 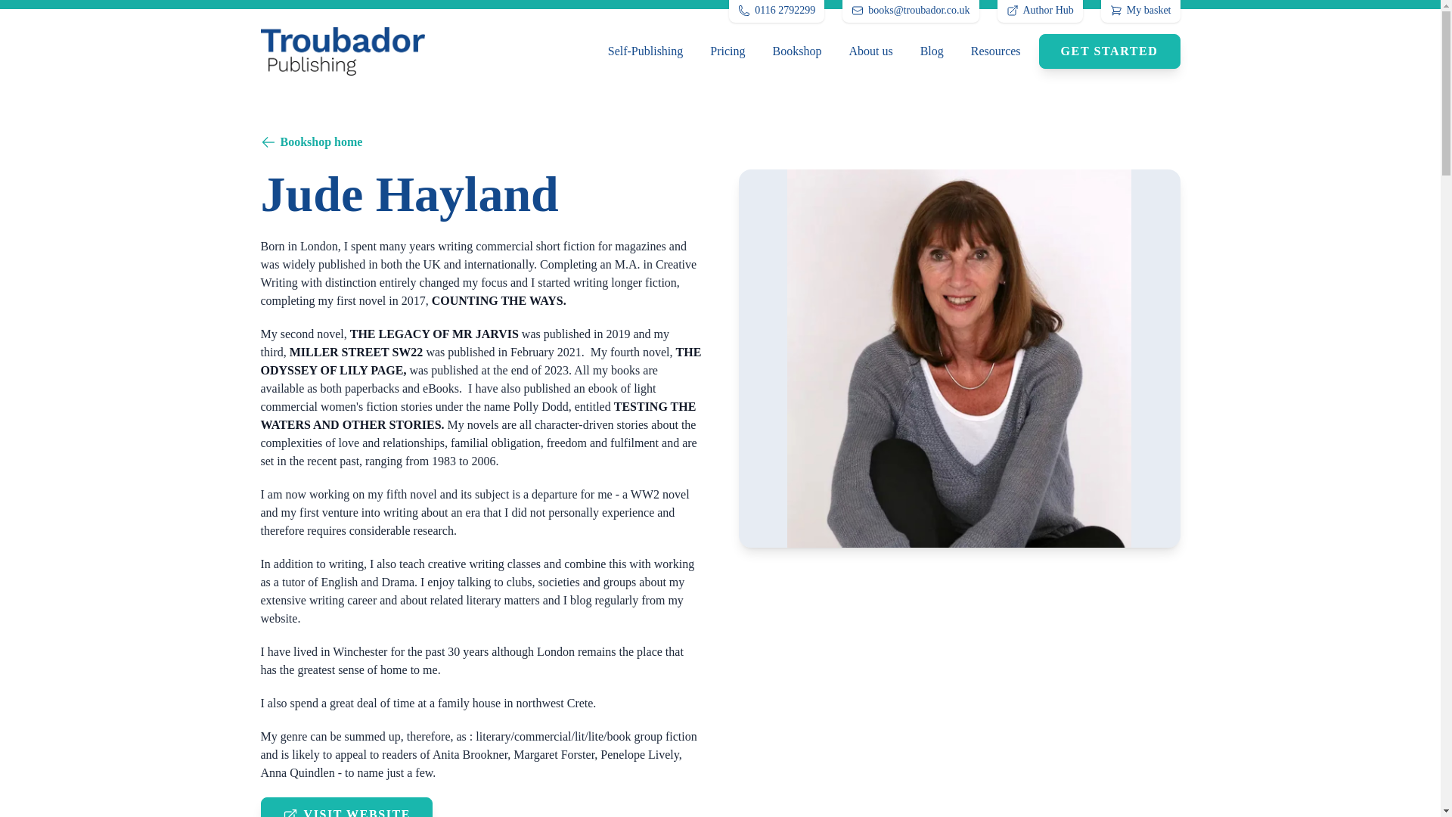 I want to click on Blog, so click(x=932, y=51).